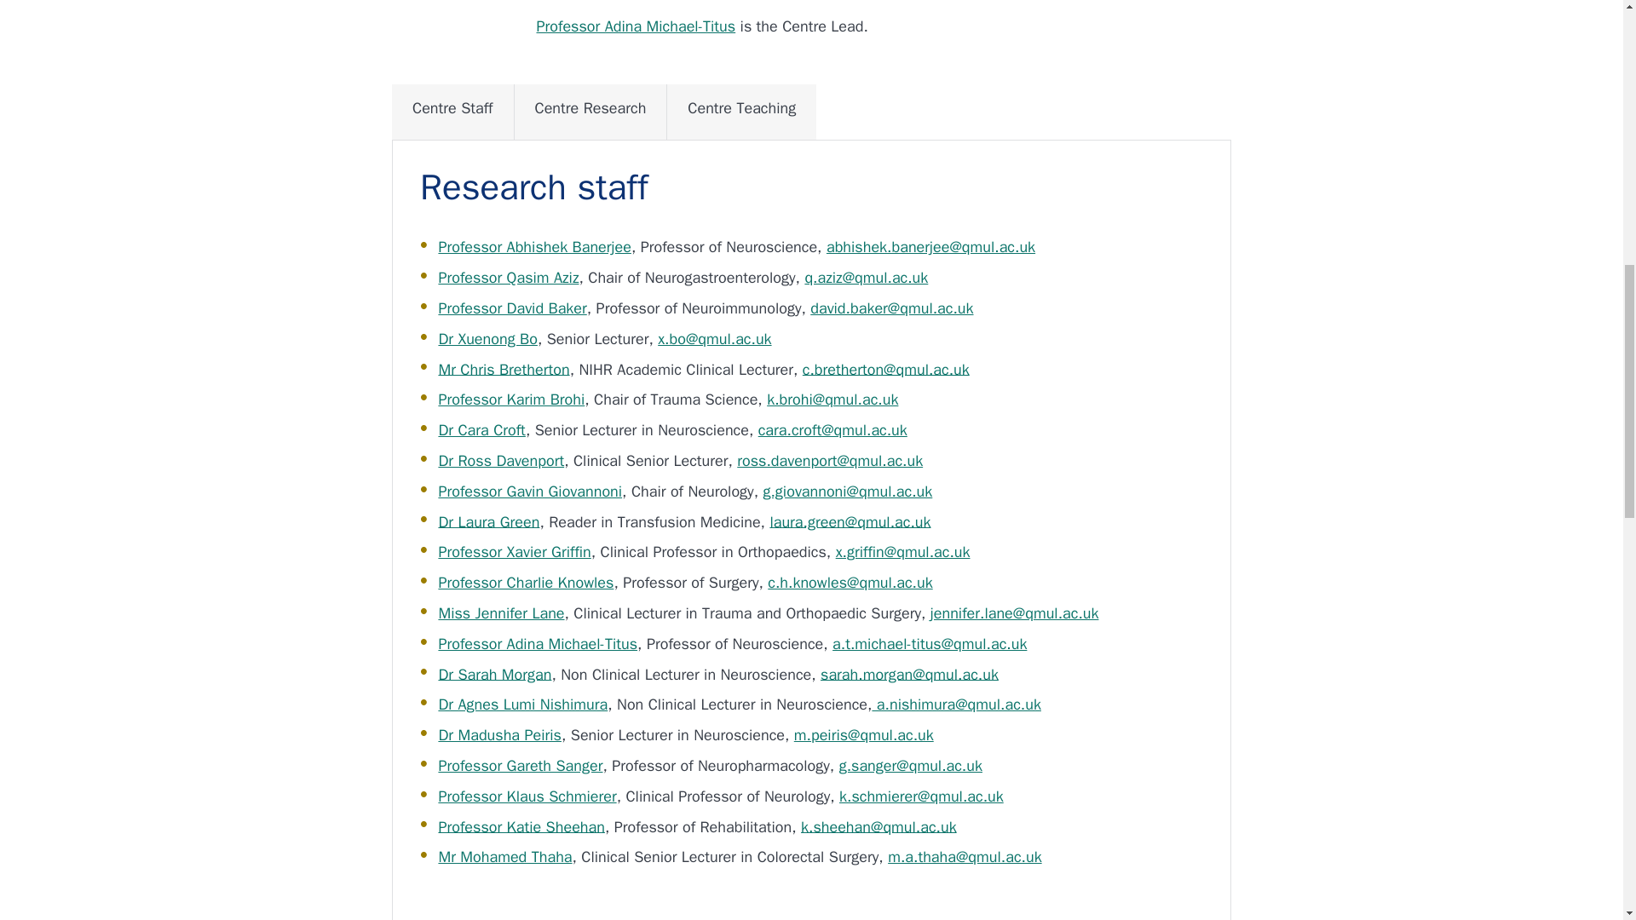 This screenshot has width=1636, height=920. What do you see at coordinates (832, 399) in the screenshot?
I see `Email link` at bounding box center [832, 399].